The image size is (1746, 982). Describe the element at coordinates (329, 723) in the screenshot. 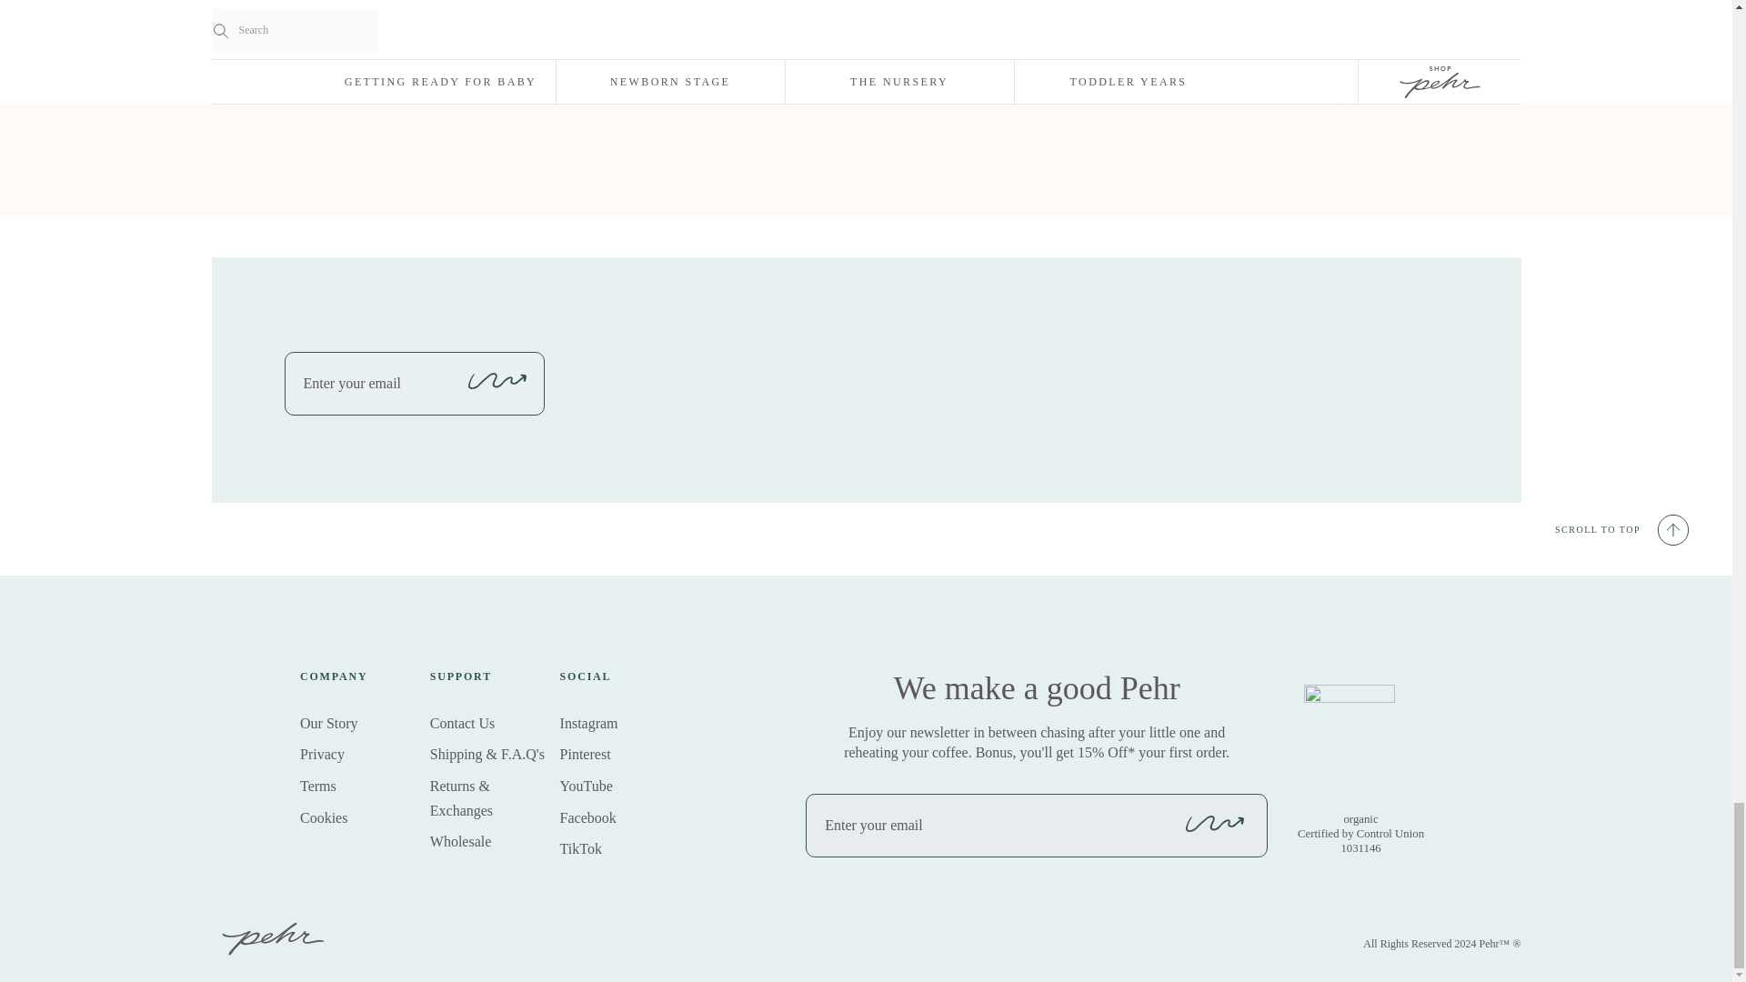

I see `Our Story` at that location.